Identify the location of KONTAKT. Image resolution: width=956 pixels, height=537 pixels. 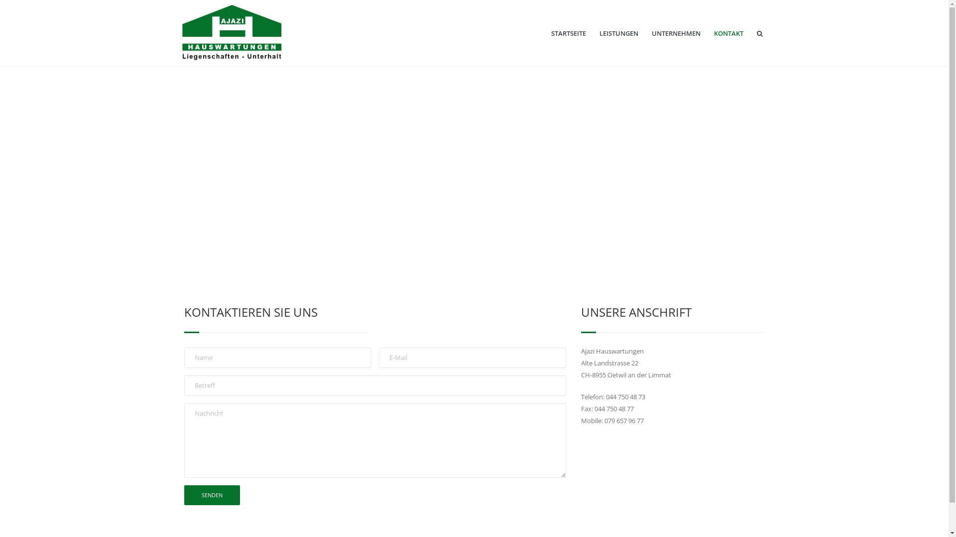
(729, 34).